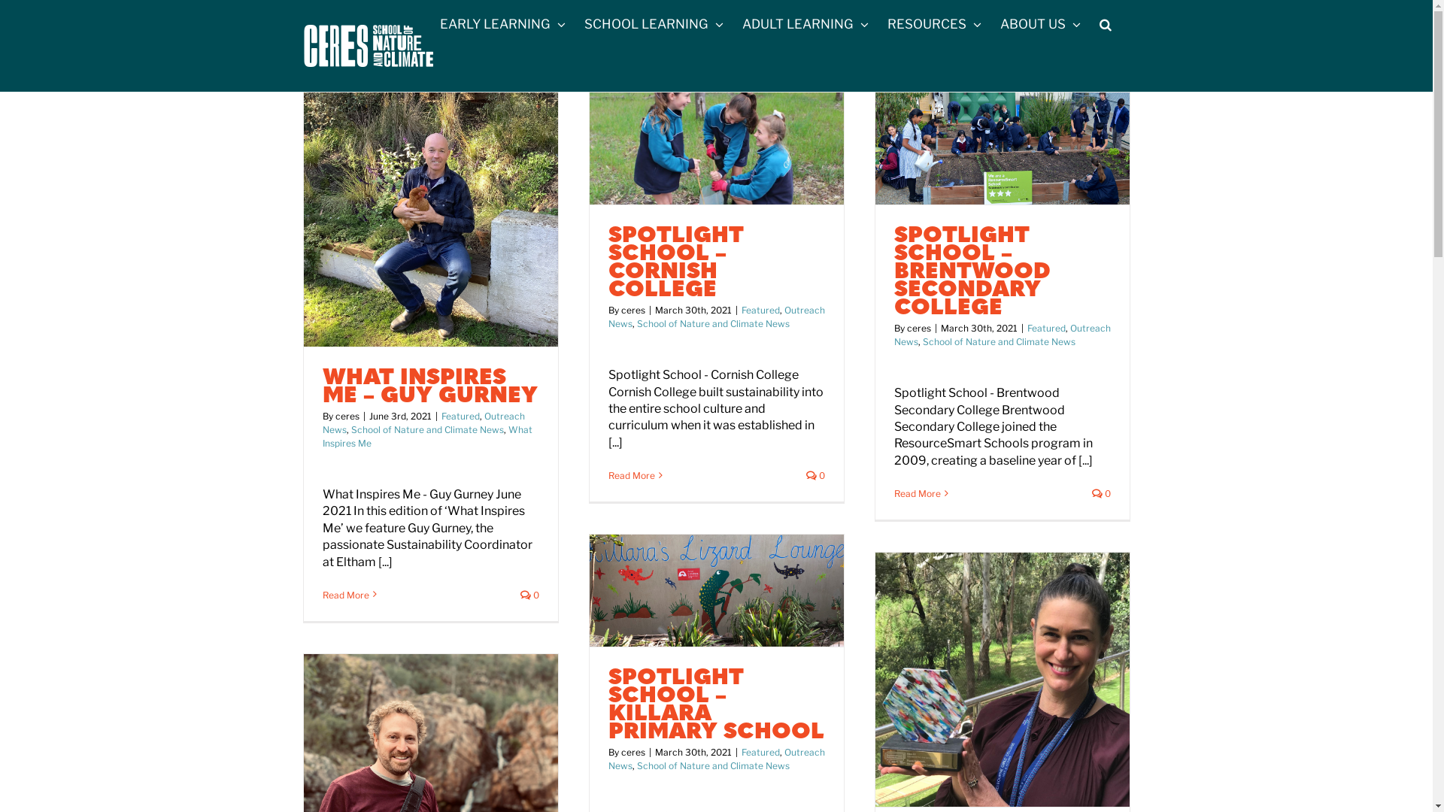  What do you see at coordinates (761, 752) in the screenshot?
I see `Featured` at bounding box center [761, 752].